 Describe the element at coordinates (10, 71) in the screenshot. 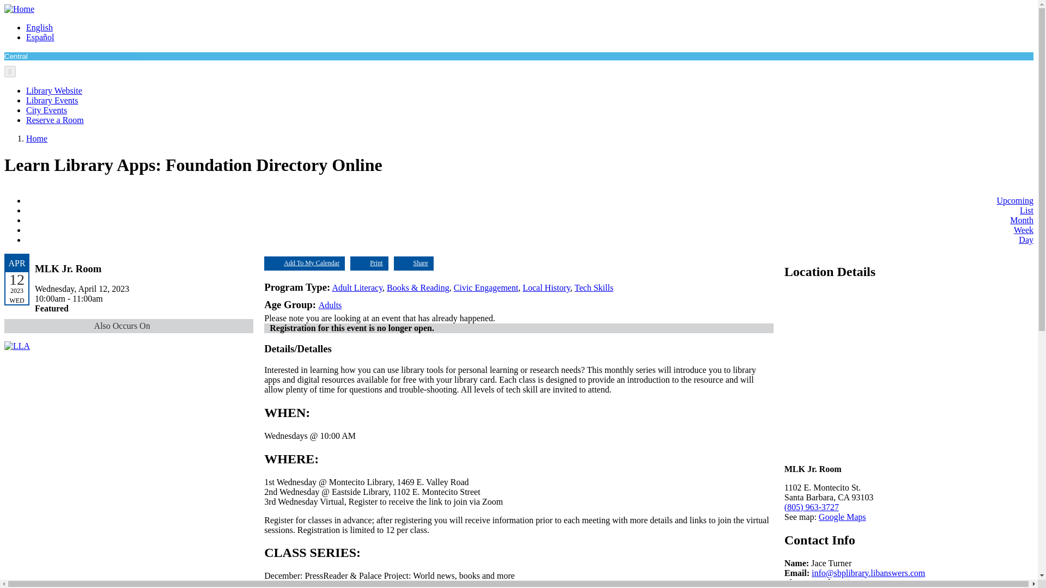

I see `Toggle Navigation` at that location.